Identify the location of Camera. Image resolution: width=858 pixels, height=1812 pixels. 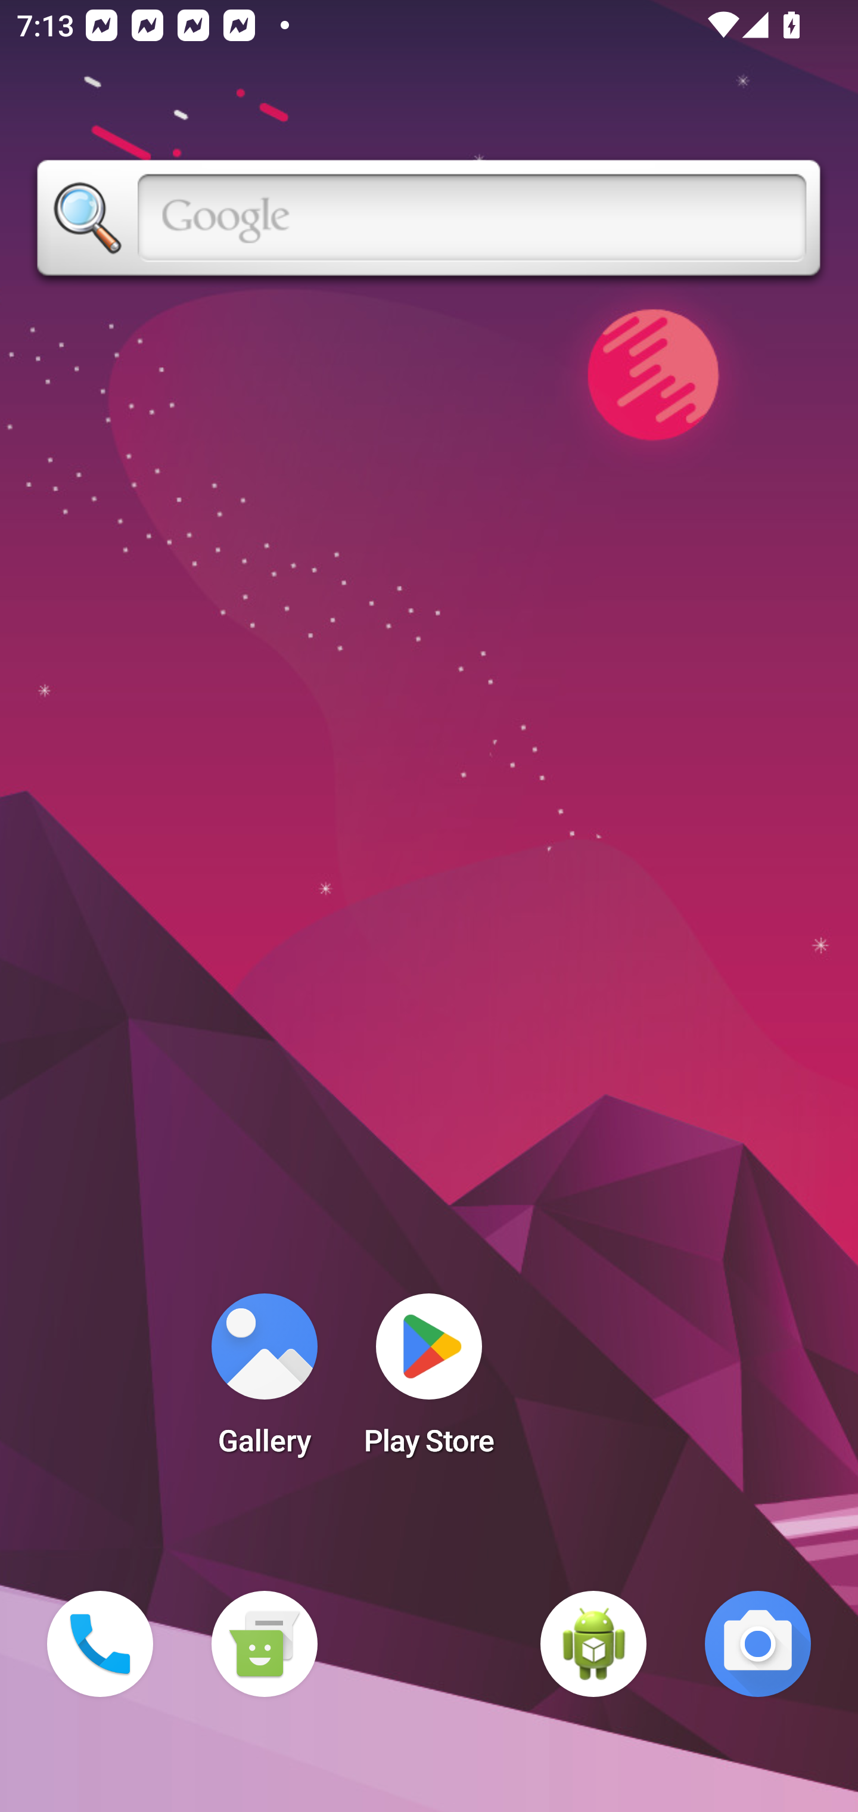
(758, 1644).